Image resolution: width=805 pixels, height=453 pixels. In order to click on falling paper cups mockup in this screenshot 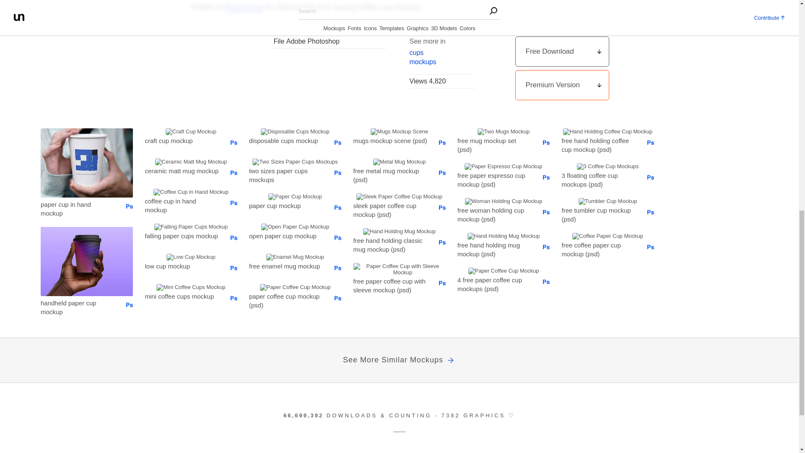, I will do `click(182, 235)`.